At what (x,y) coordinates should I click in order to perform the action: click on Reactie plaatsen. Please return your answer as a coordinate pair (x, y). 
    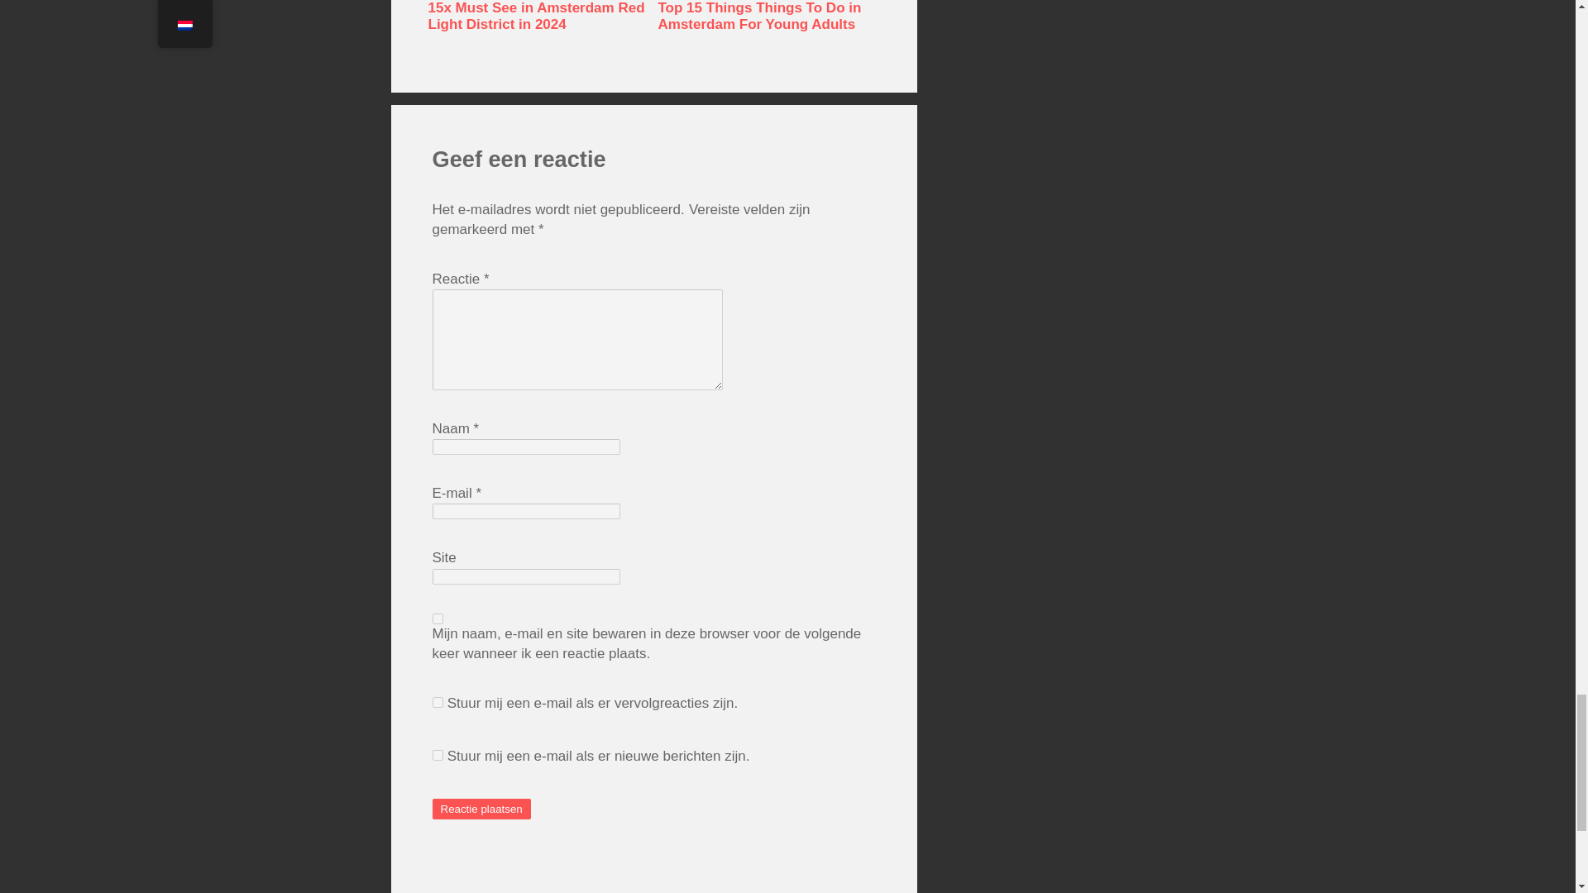
    Looking at the image, I should click on (481, 809).